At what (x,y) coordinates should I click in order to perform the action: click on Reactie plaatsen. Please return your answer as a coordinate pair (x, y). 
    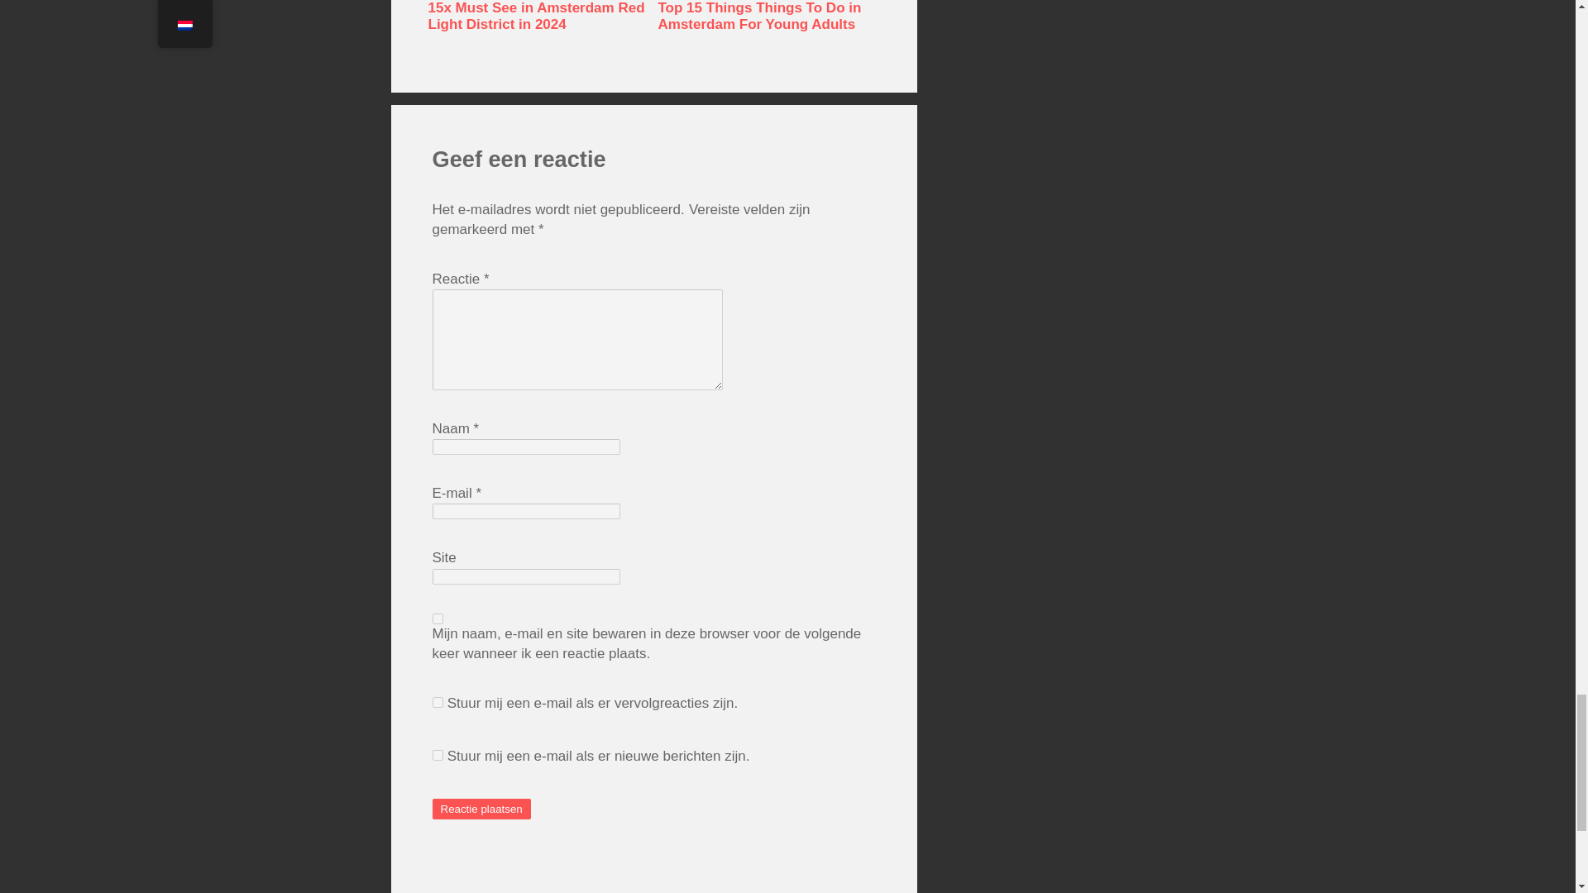
    Looking at the image, I should click on (481, 809).